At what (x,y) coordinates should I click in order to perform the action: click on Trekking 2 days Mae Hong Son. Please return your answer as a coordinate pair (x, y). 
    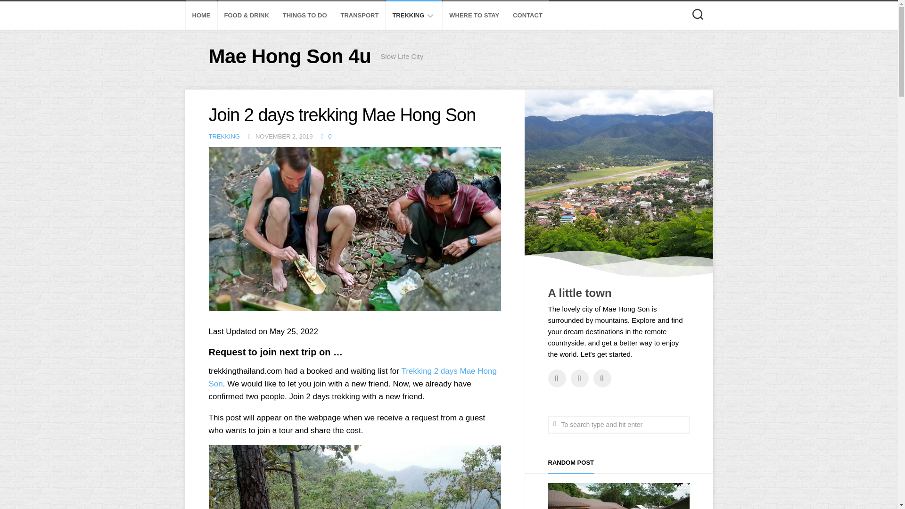
    Looking at the image, I should click on (352, 377).